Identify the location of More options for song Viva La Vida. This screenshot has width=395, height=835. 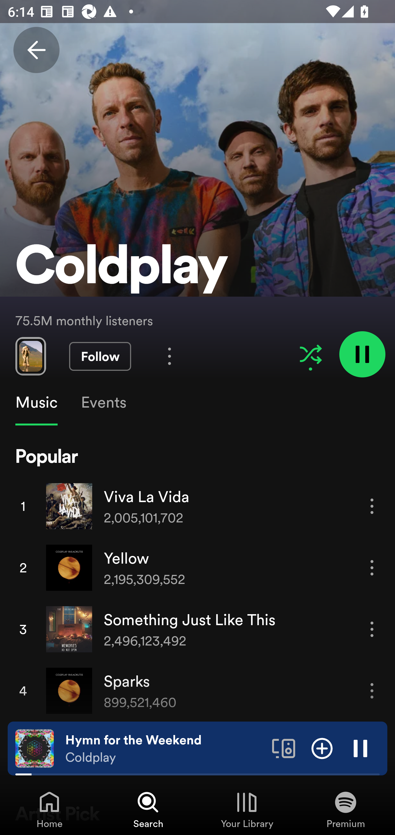
(372, 506).